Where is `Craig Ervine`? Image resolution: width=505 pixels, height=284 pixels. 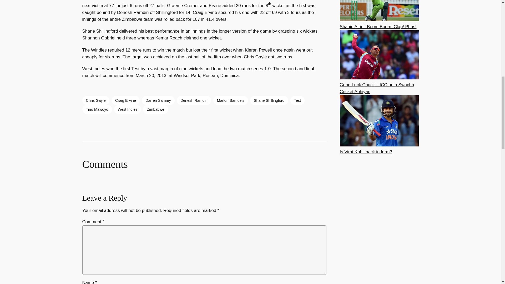 Craig Ervine is located at coordinates (126, 100).